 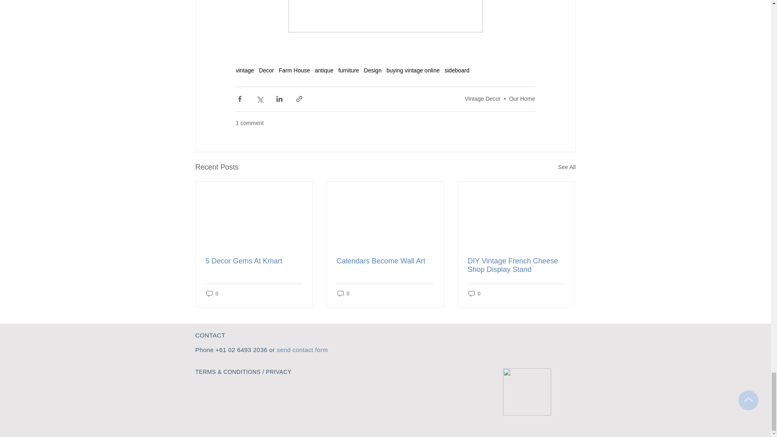 I want to click on 5 Decor Gems At Kmart, so click(x=254, y=261).